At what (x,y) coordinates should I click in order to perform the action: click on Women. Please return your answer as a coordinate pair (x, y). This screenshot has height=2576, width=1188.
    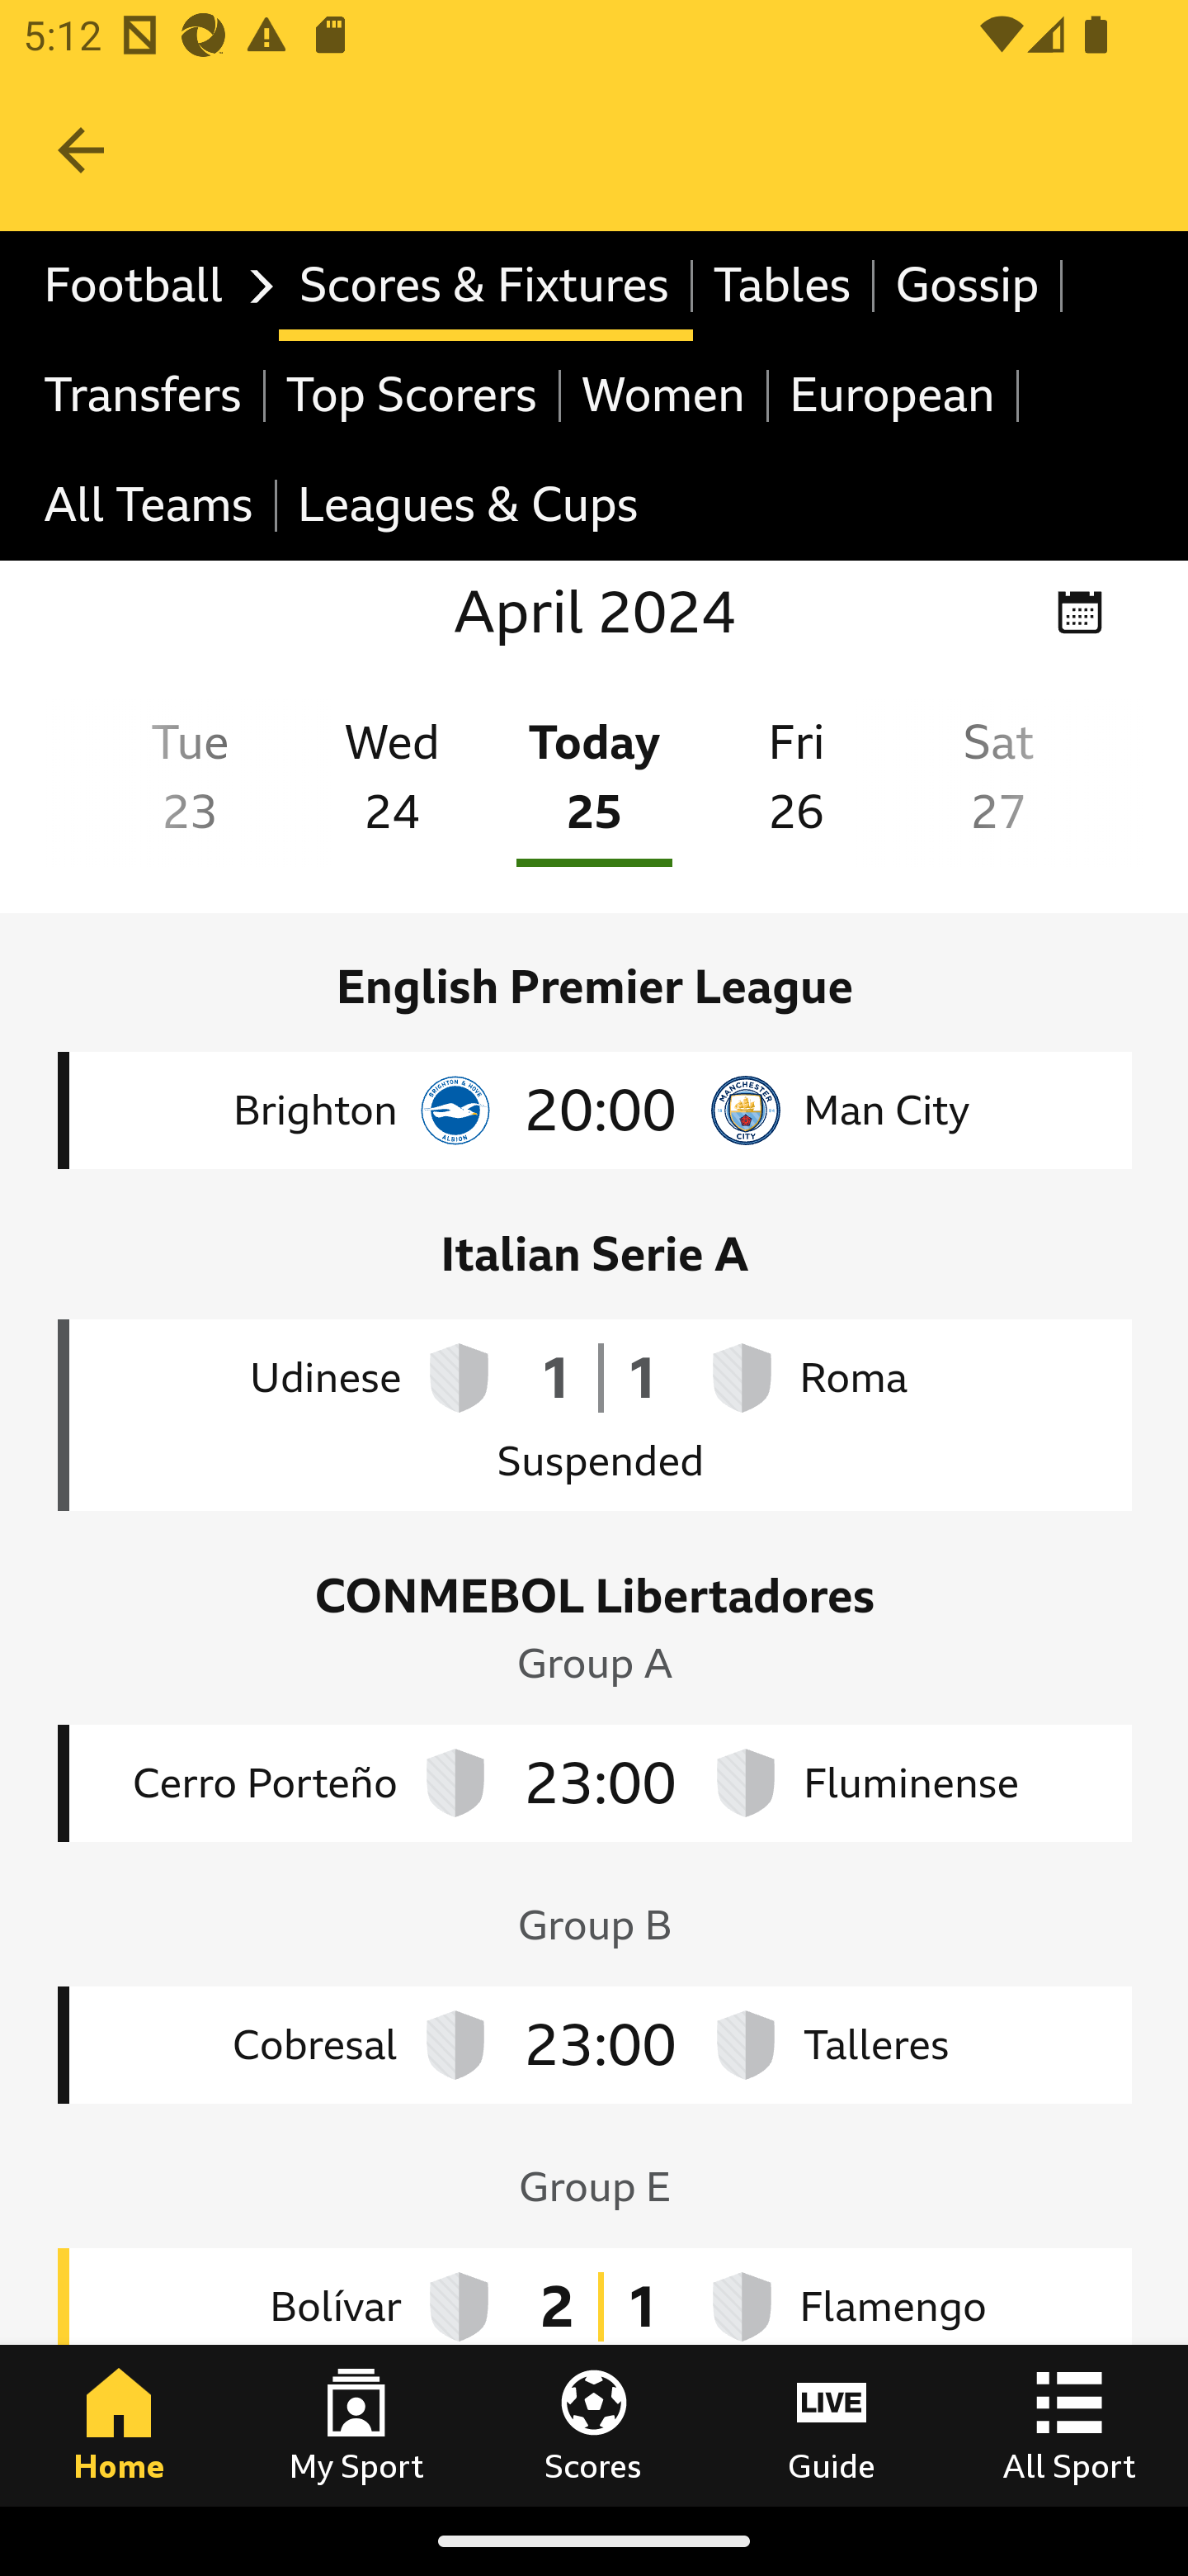
    Looking at the image, I should click on (665, 395).